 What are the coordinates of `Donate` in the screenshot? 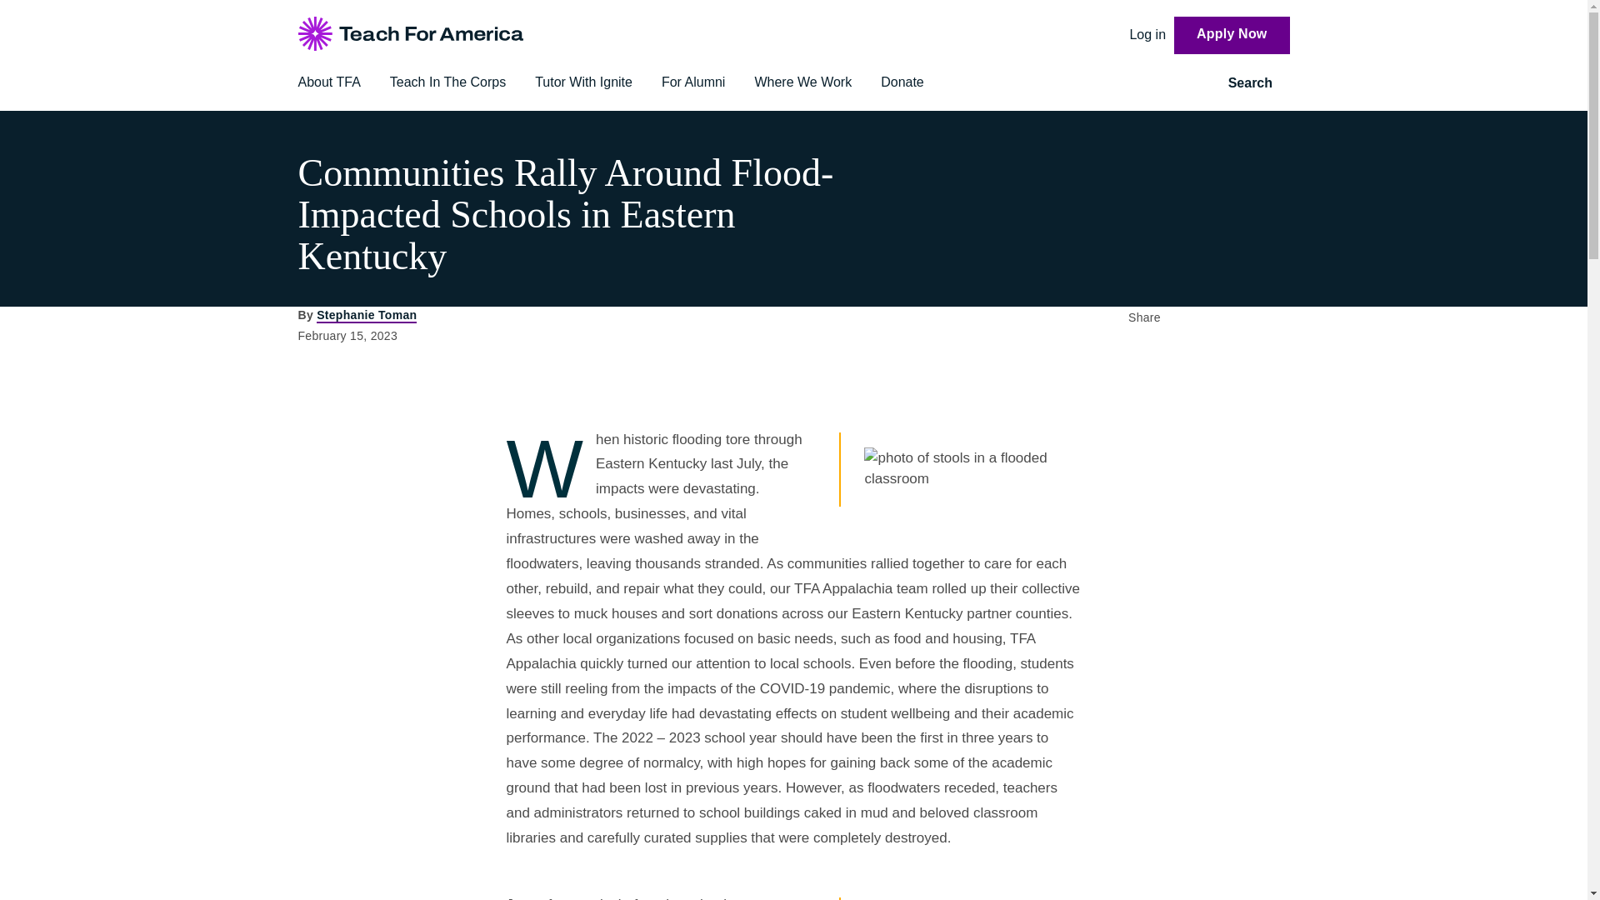 It's located at (902, 82).